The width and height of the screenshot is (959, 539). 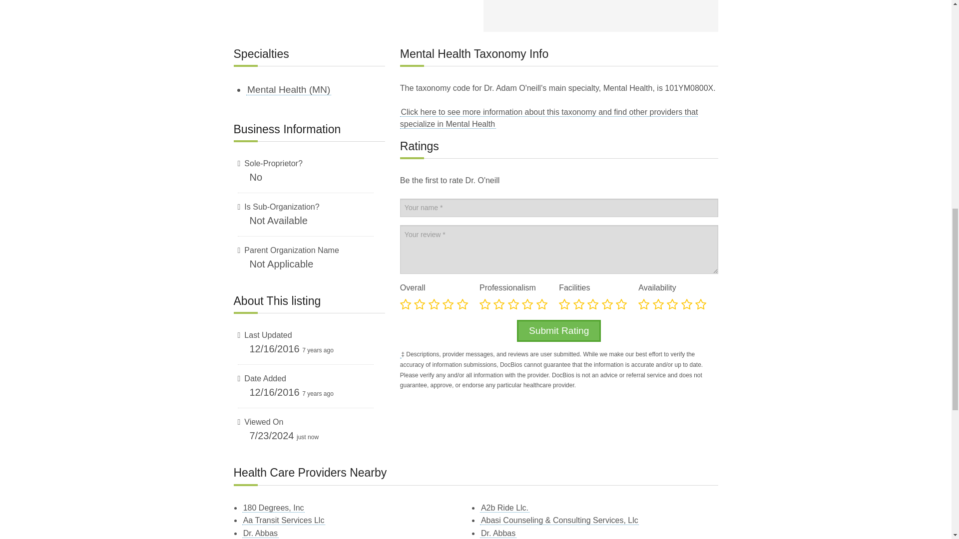 I want to click on below average, so click(x=499, y=304).